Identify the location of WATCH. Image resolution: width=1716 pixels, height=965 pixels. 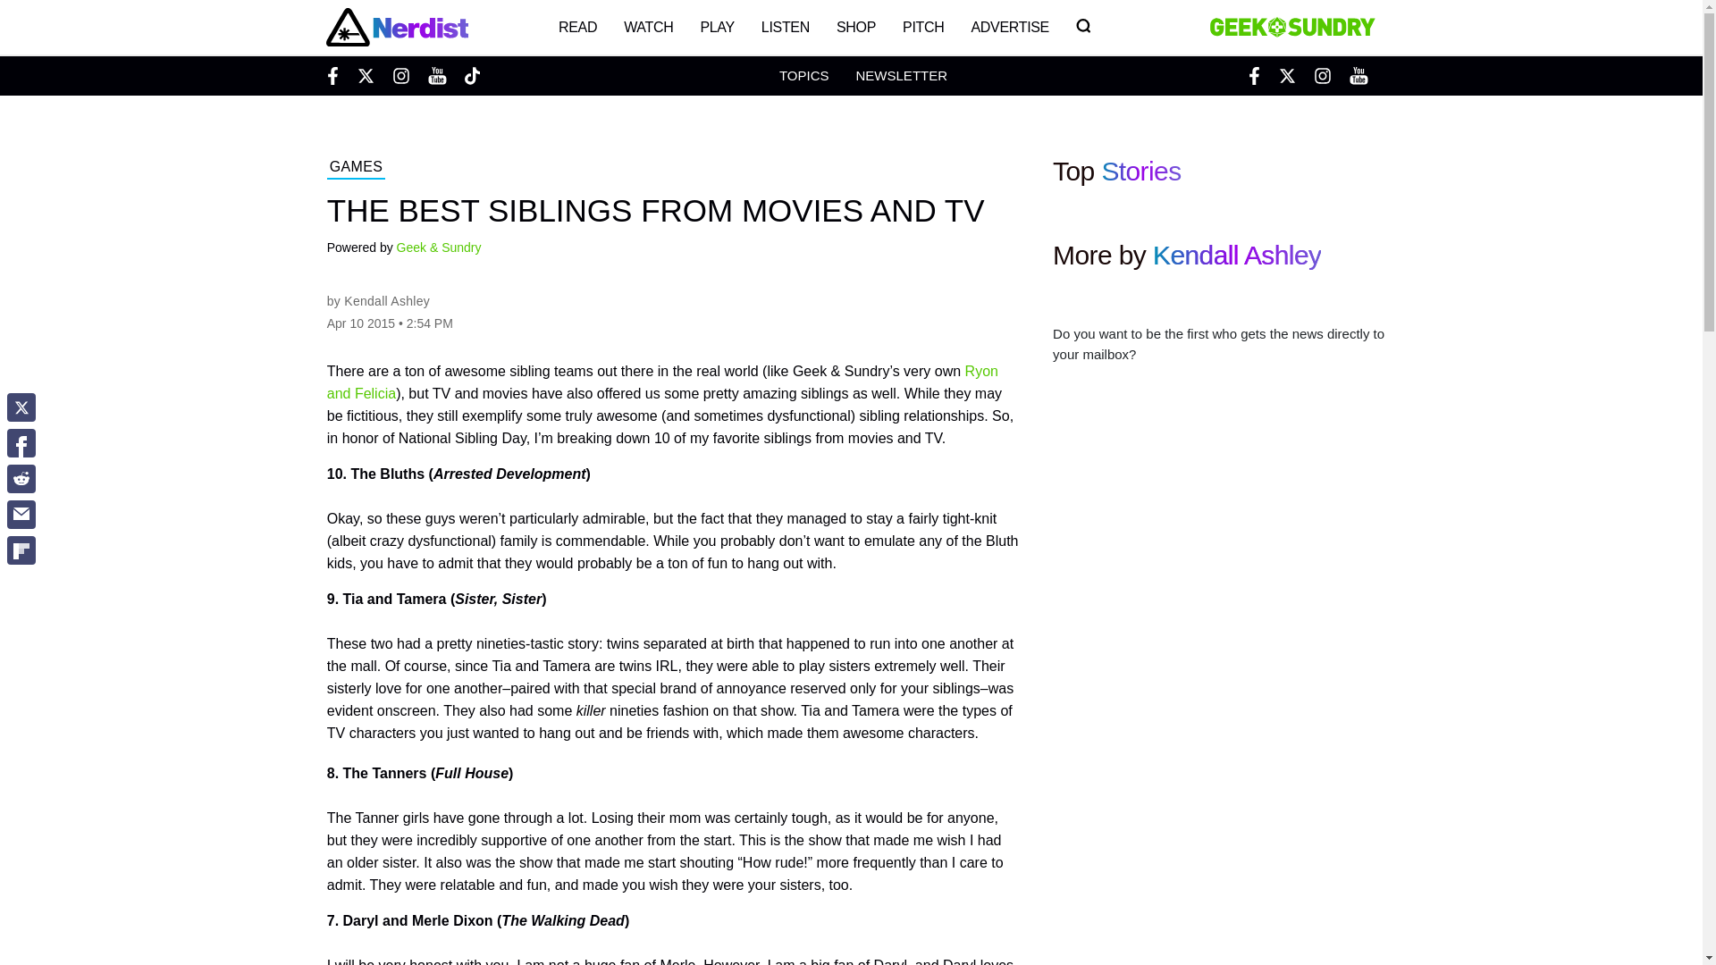
(649, 27).